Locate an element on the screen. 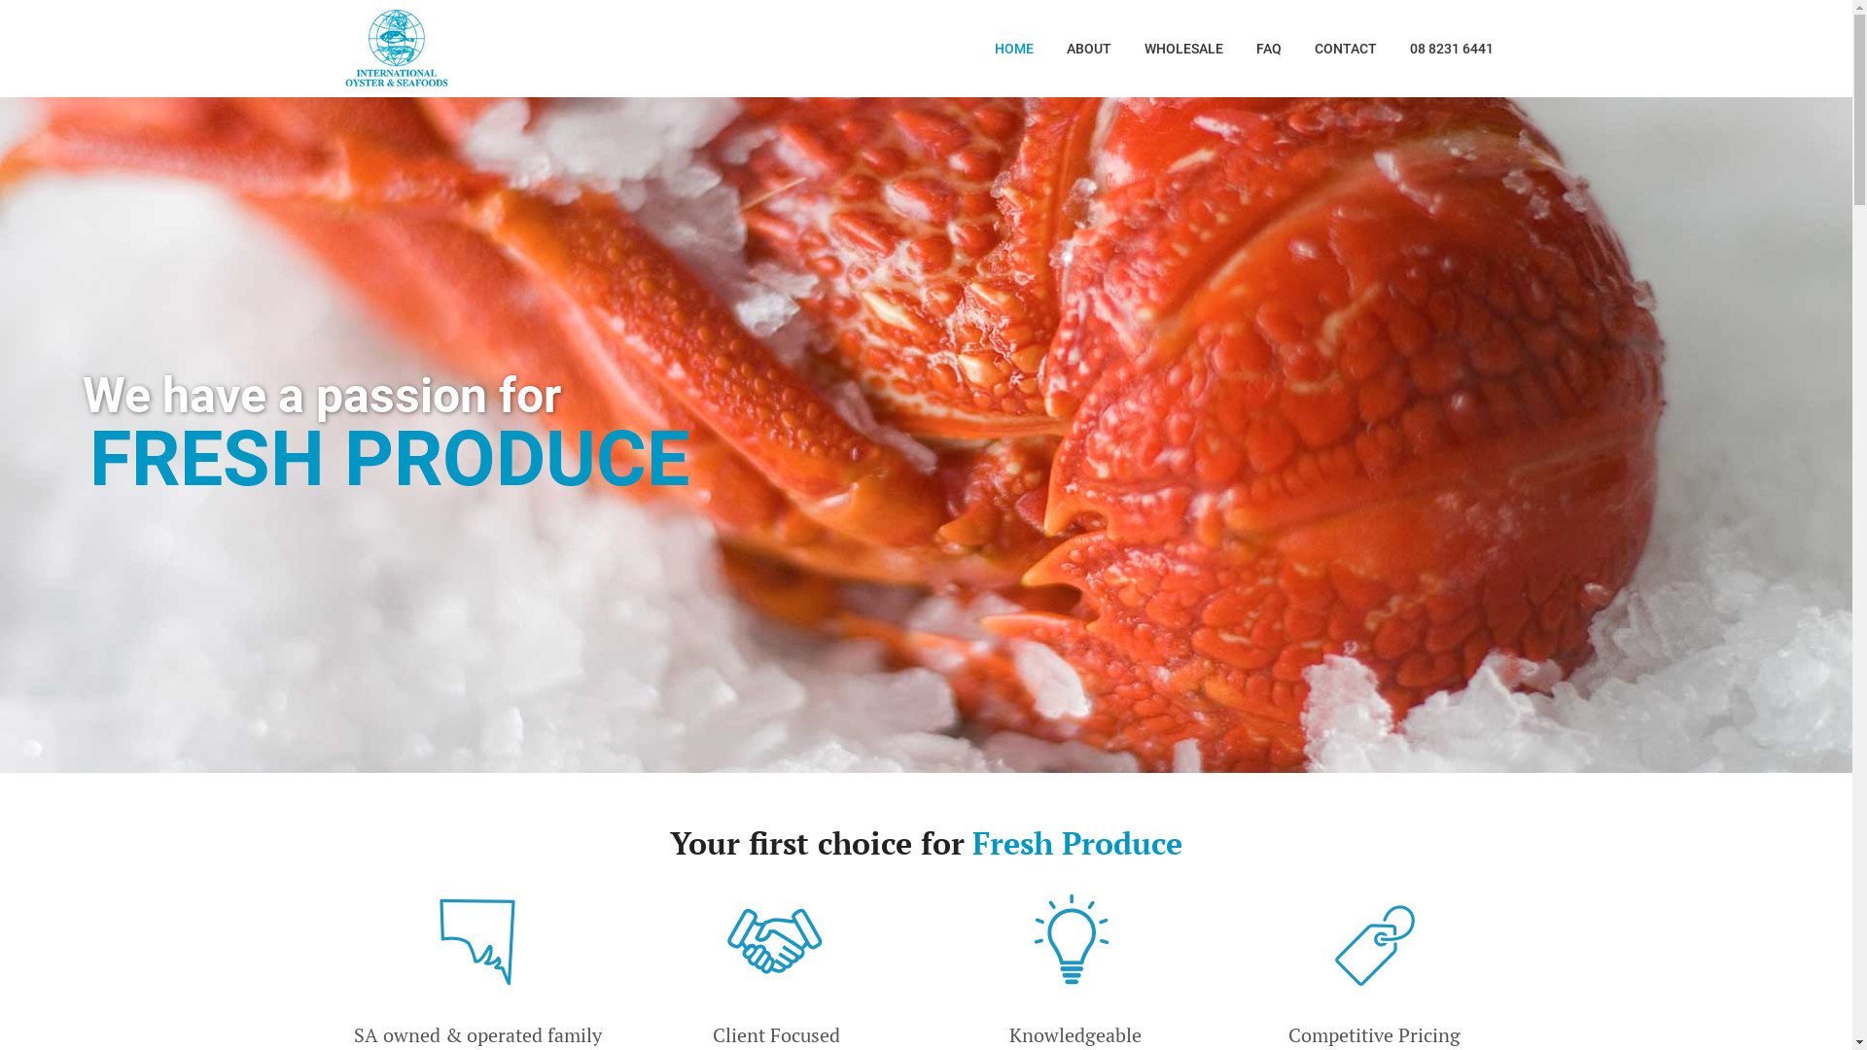 The image size is (1867, 1050). 08 8231 6441 is located at coordinates (1451, 49).